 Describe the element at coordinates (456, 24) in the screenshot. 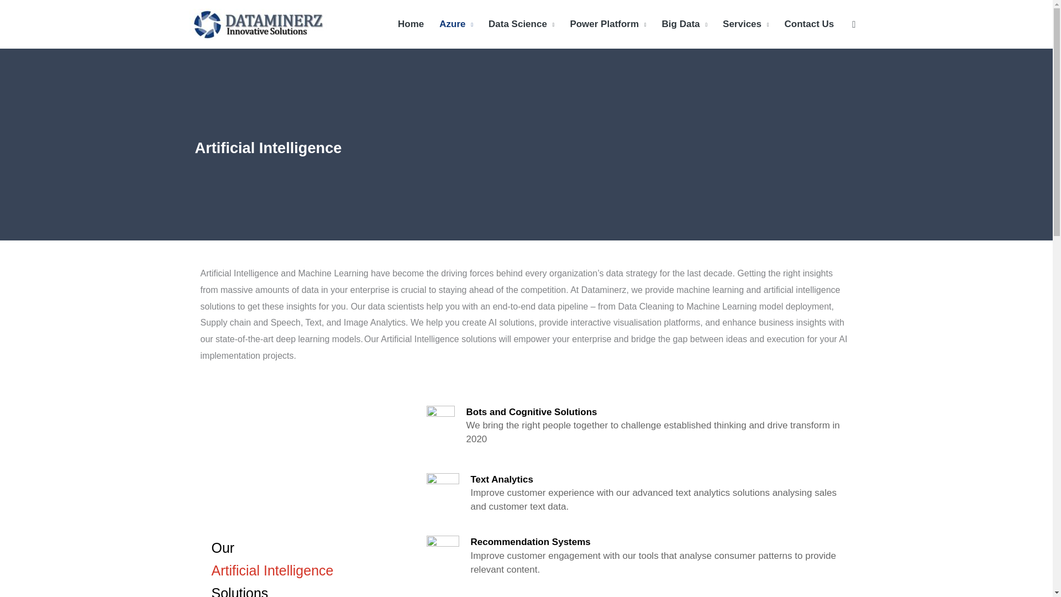

I see `Azure` at that location.